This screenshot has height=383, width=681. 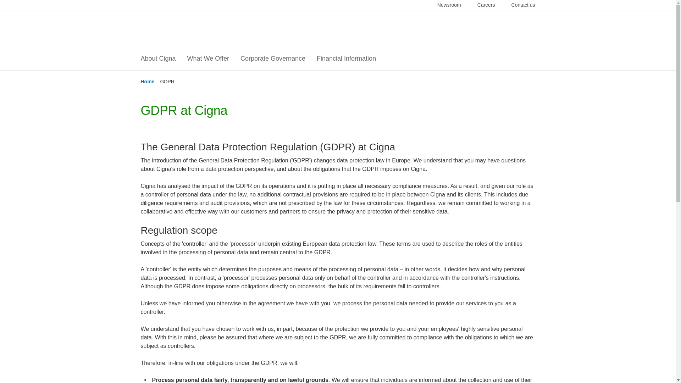 I want to click on About Cigna, so click(x=158, y=59).